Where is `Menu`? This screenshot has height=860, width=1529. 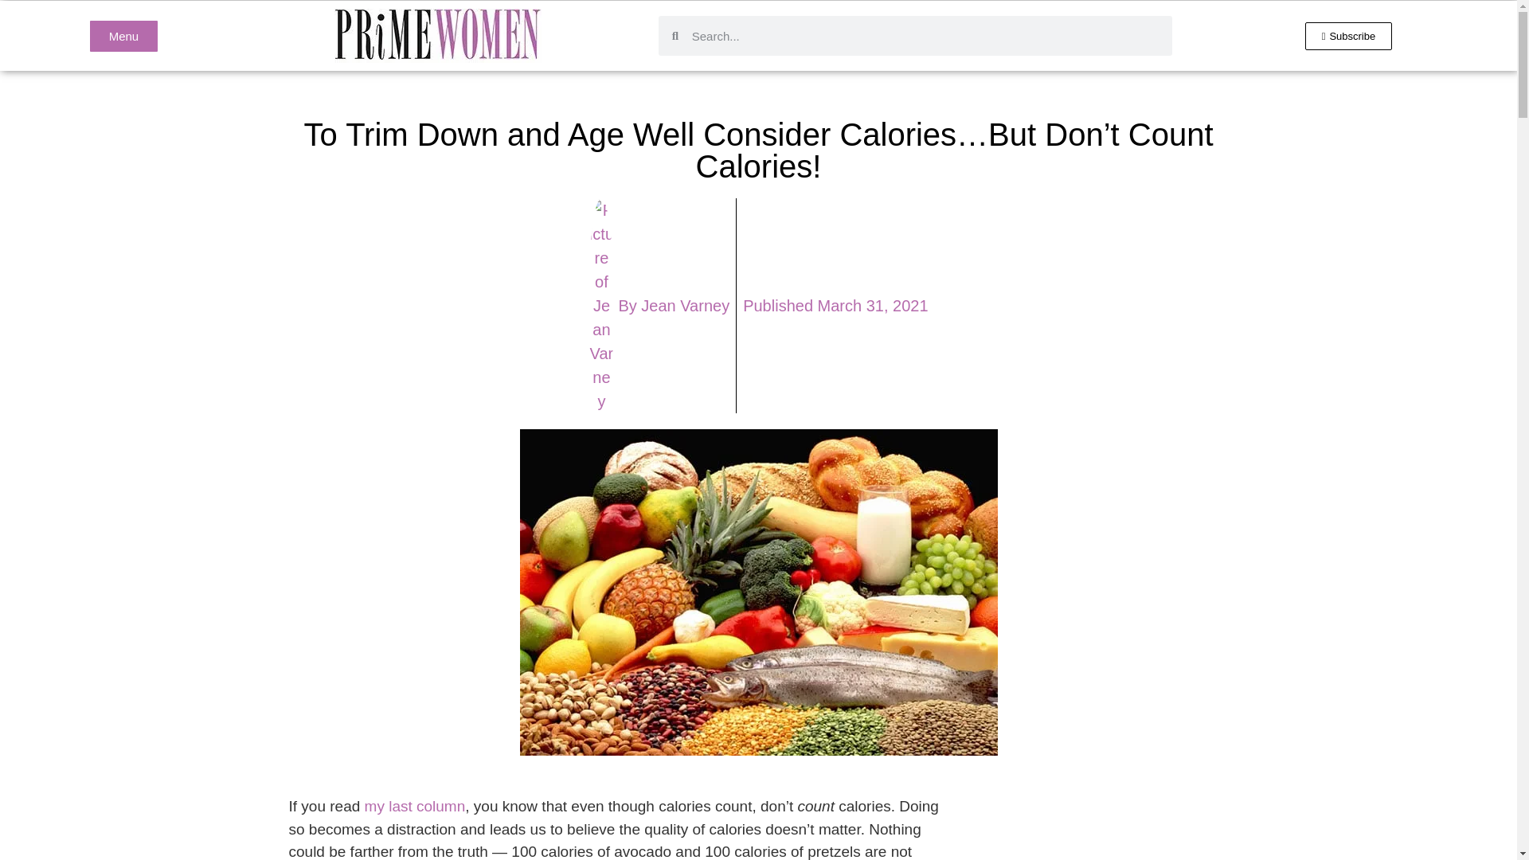
Menu is located at coordinates (124, 35).